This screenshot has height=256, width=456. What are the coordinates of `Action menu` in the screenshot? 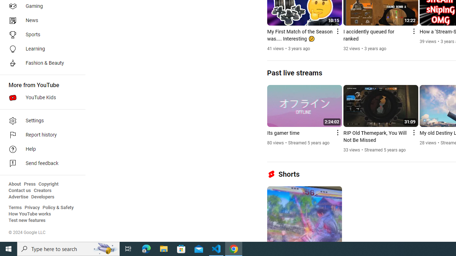 It's located at (413, 132).